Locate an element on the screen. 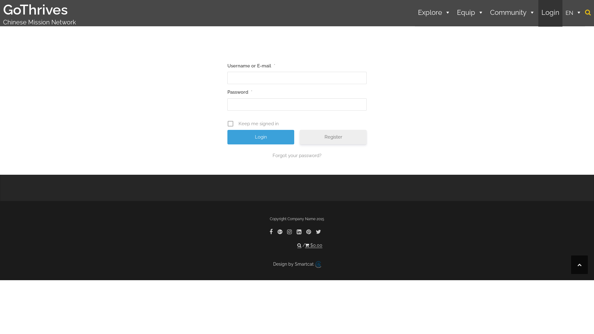 The height and width of the screenshot is (334, 594). Login is located at coordinates (550, 13).